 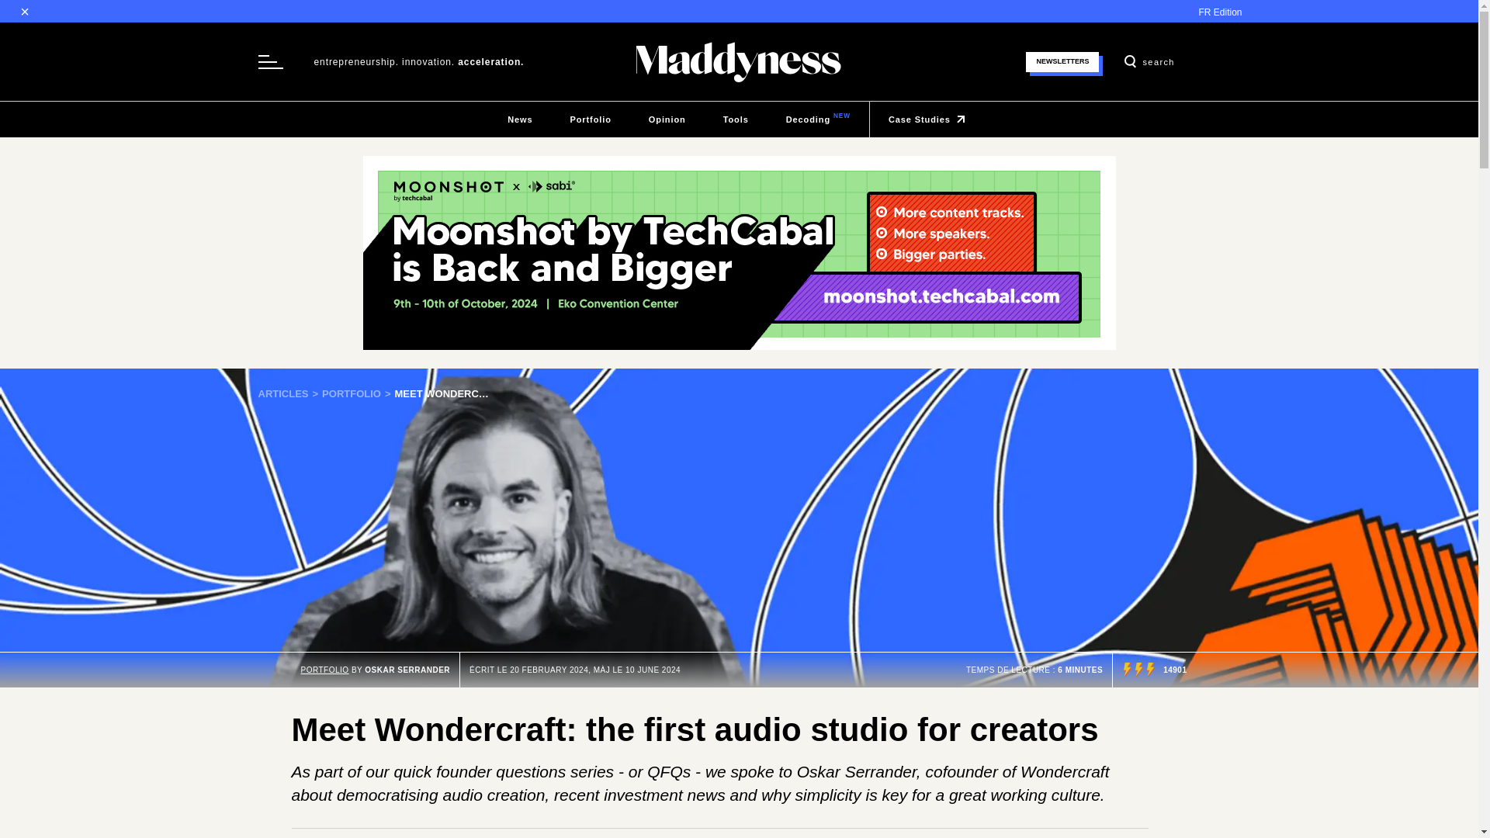 I want to click on Tools, so click(x=667, y=119).